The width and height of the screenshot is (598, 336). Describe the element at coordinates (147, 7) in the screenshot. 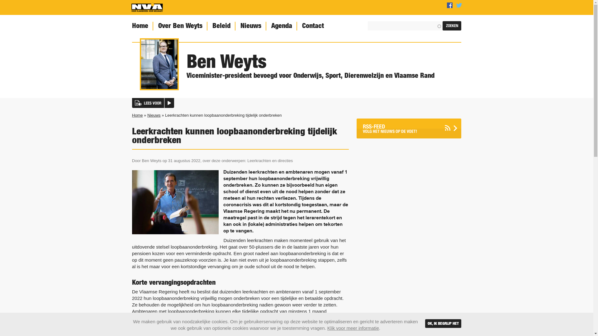

I see `Home` at that location.